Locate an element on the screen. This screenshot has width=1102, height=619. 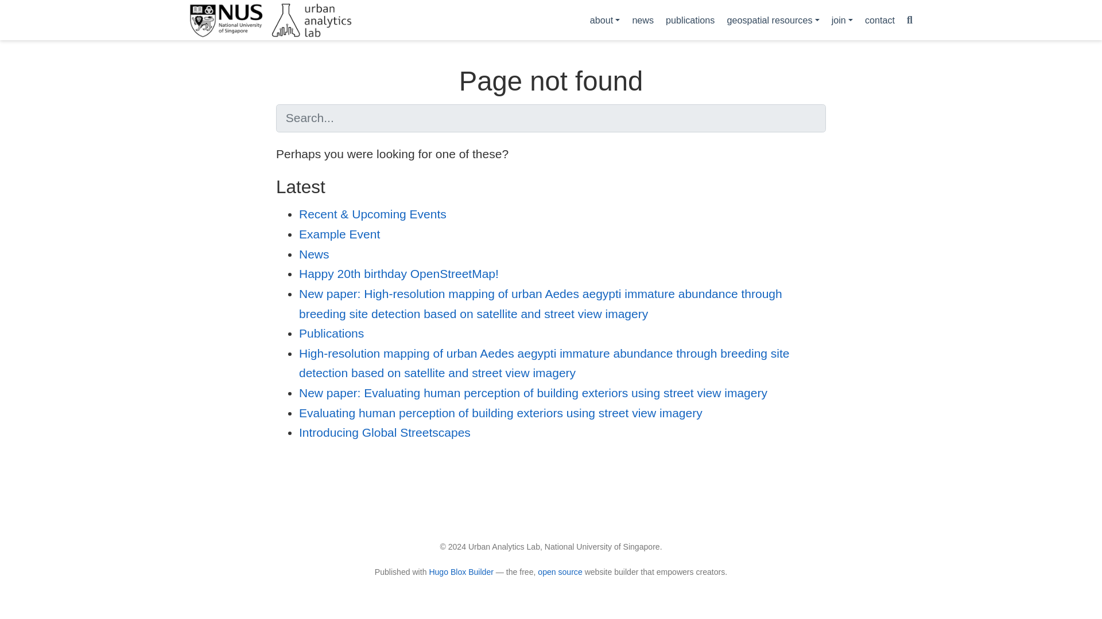
geospatial resources is located at coordinates (773, 19).